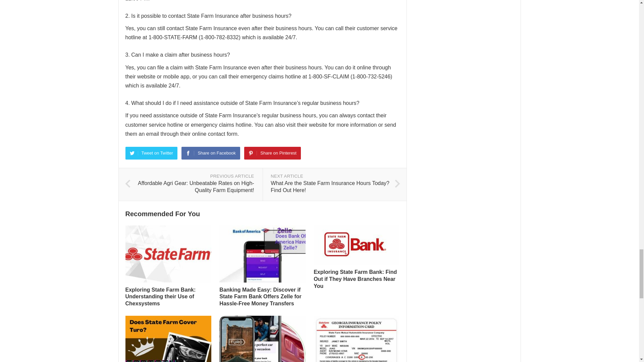 The image size is (644, 362). Describe the element at coordinates (211, 153) in the screenshot. I see `Share on Facebook` at that location.